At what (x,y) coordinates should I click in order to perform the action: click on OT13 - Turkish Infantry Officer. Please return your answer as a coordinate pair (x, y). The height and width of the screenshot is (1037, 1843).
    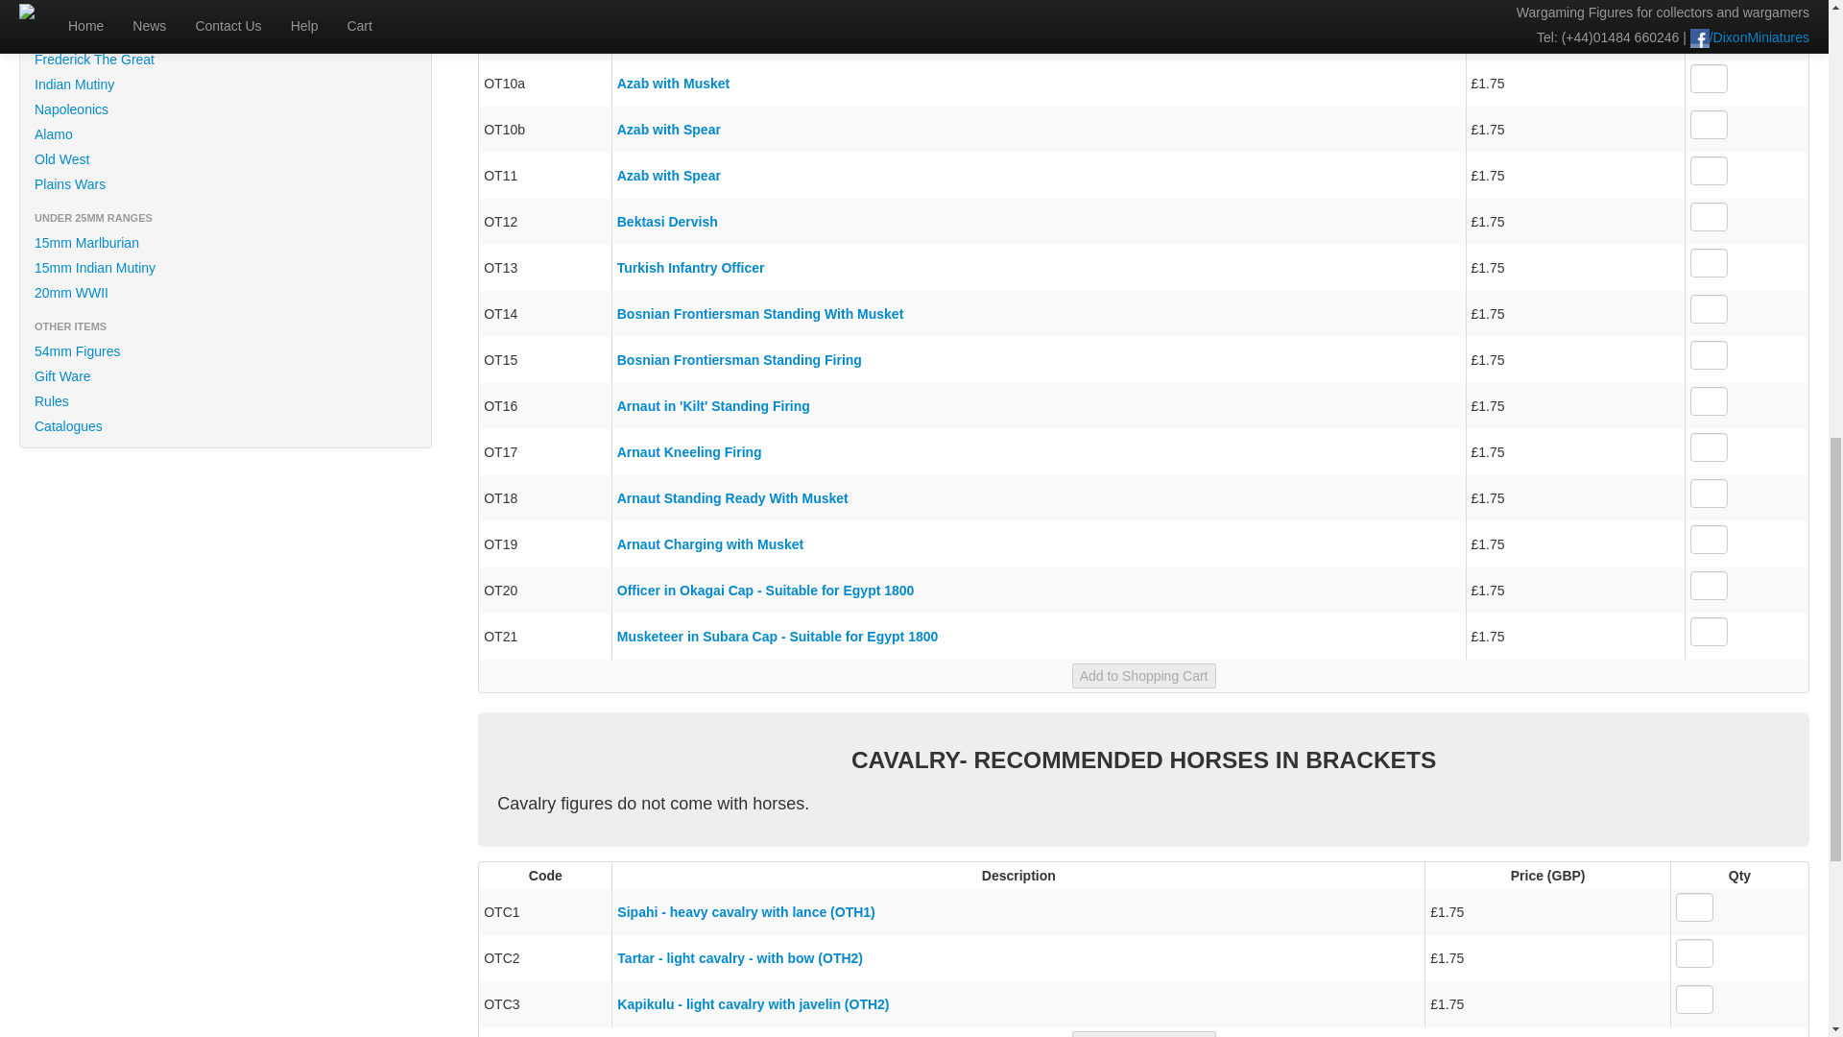
    Looking at the image, I should click on (691, 268).